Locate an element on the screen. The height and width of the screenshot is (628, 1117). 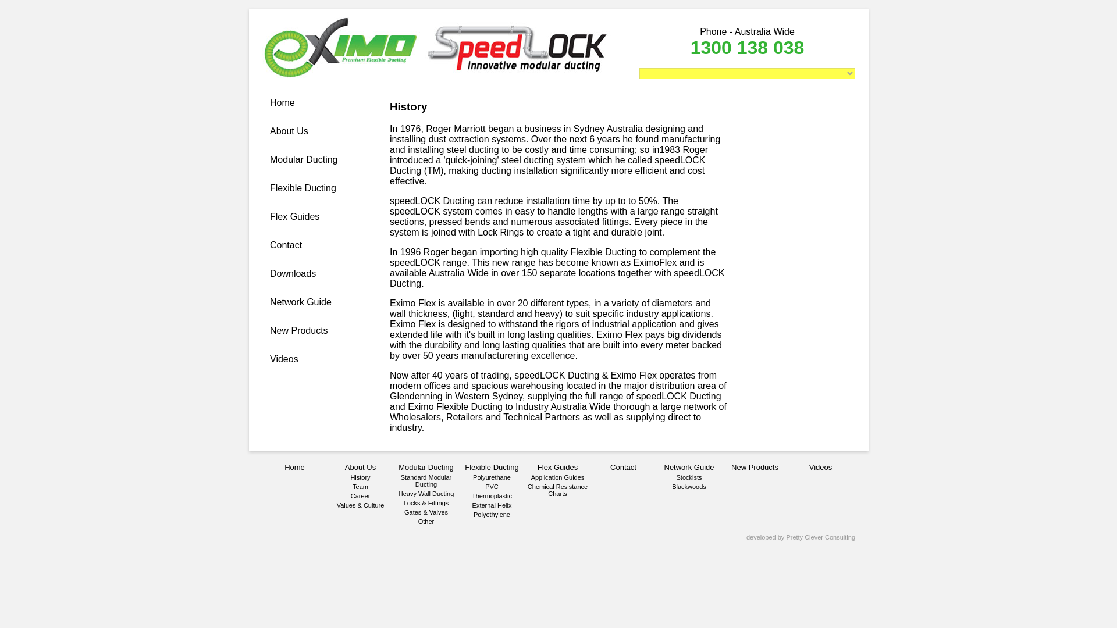
Videos is located at coordinates (284, 359).